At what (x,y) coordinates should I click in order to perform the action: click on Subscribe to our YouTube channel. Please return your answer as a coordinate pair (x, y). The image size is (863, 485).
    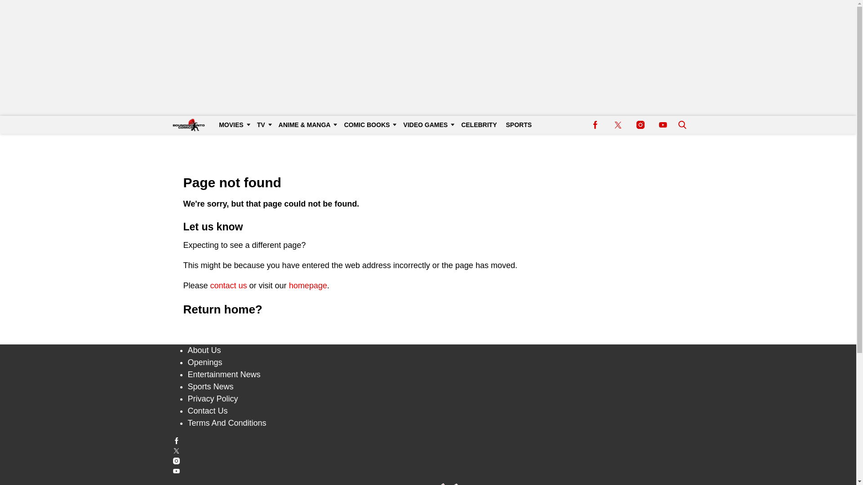
    Looking at the image, I should click on (663, 125).